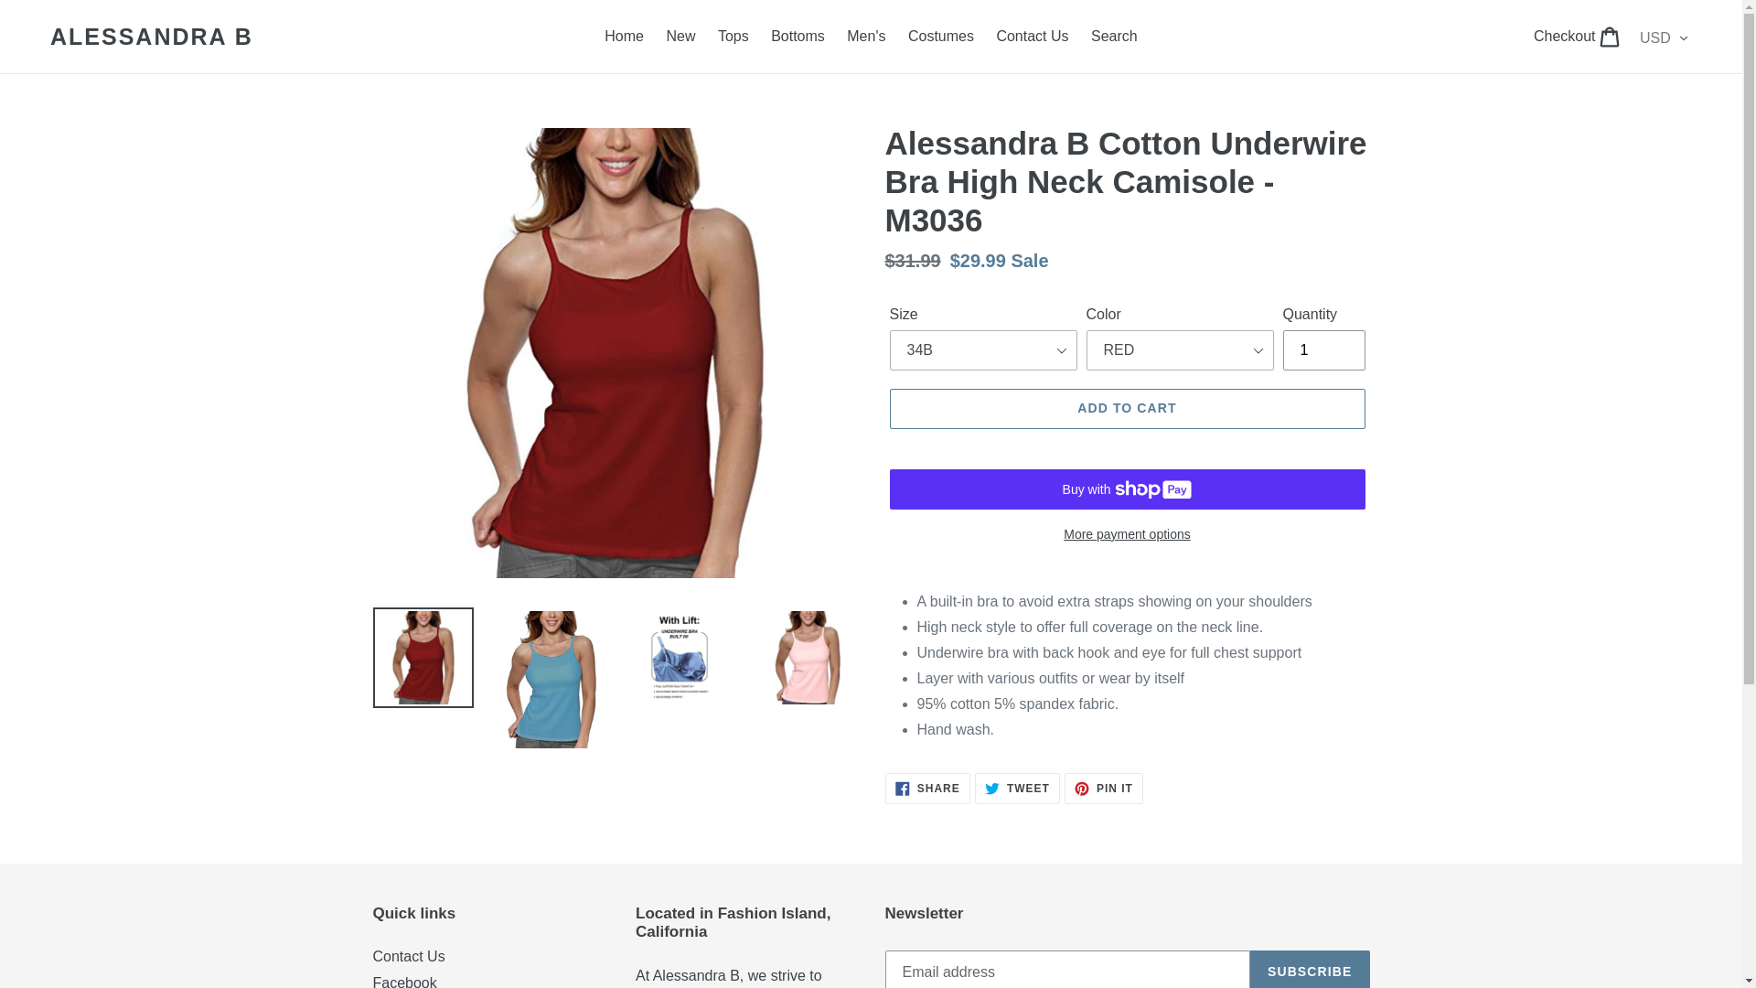 This screenshot has width=1756, height=988. Describe the element at coordinates (1126, 534) in the screenshot. I see `More payment options` at that location.